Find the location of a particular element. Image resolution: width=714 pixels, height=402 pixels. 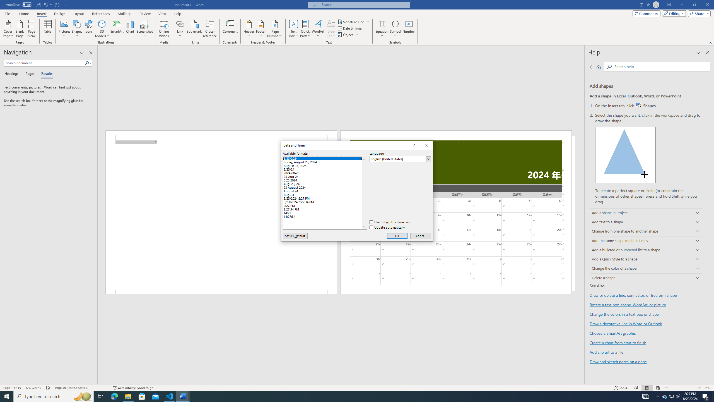

Quick Parts is located at coordinates (649, 106).